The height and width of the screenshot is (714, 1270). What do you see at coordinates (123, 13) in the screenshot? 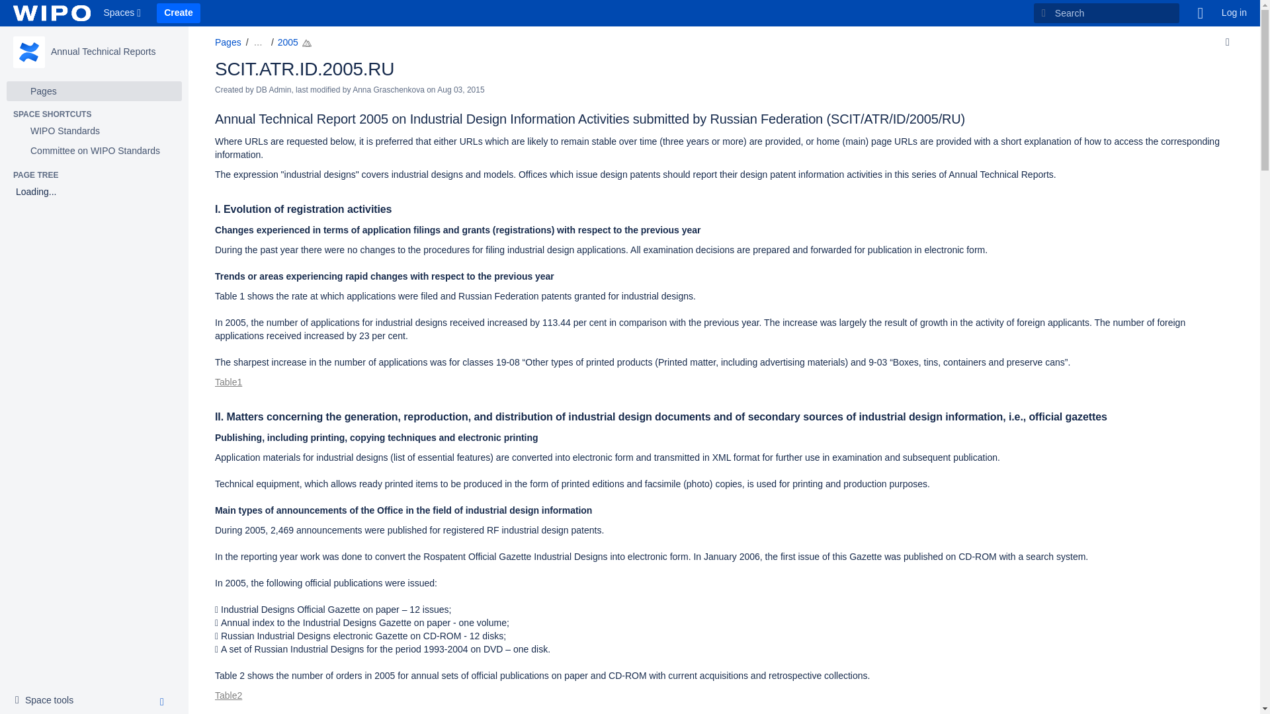
I see `Annual Technical Reports` at bounding box center [123, 13].